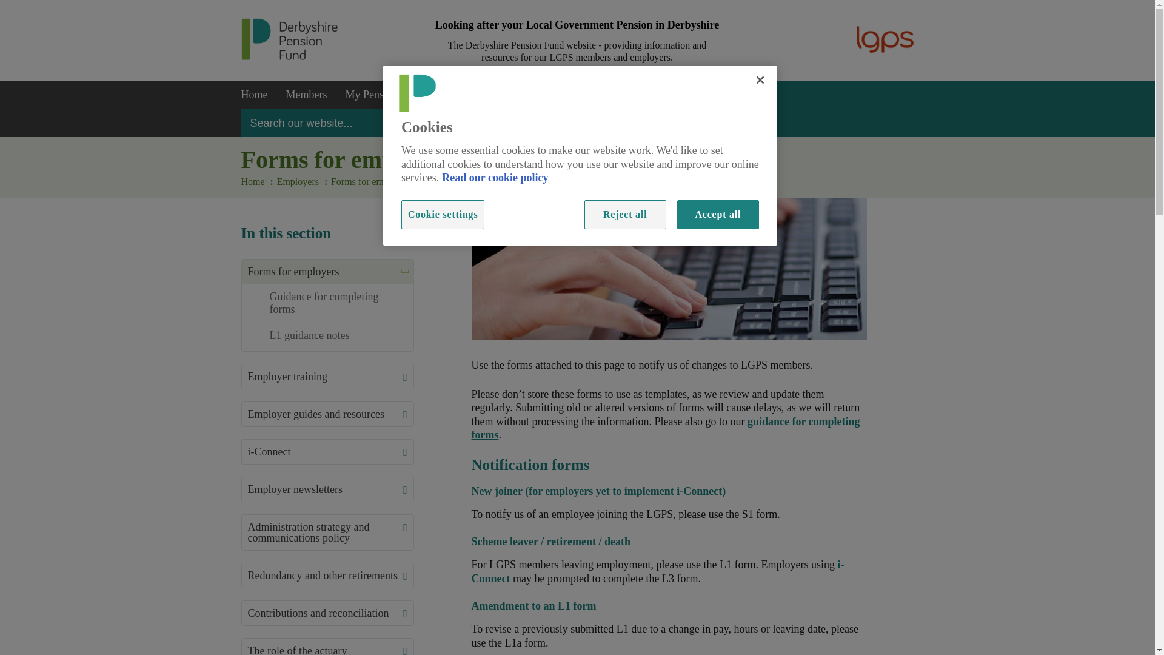  What do you see at coordinates (306, 95) in the screenshot?
I see `Members` at bounding box center [306, 95].